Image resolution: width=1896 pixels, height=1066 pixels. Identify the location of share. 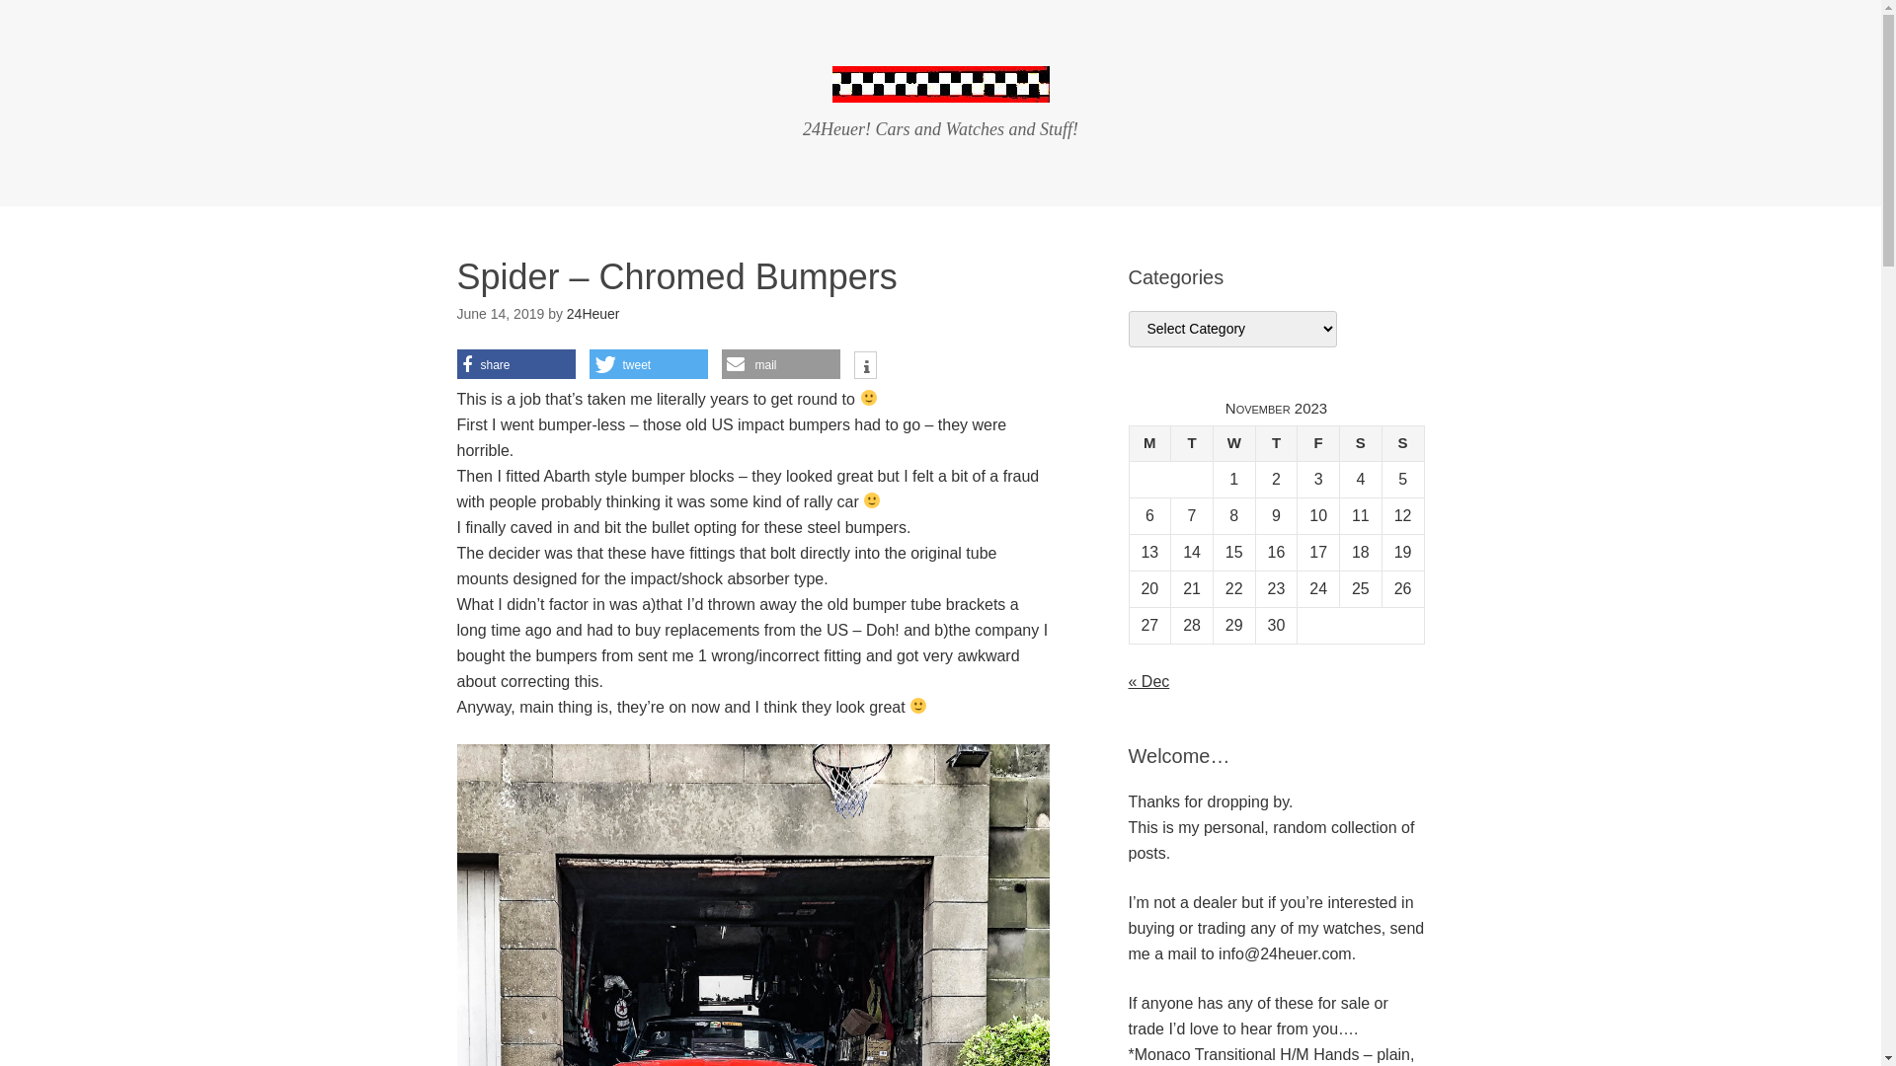
(515, 364).